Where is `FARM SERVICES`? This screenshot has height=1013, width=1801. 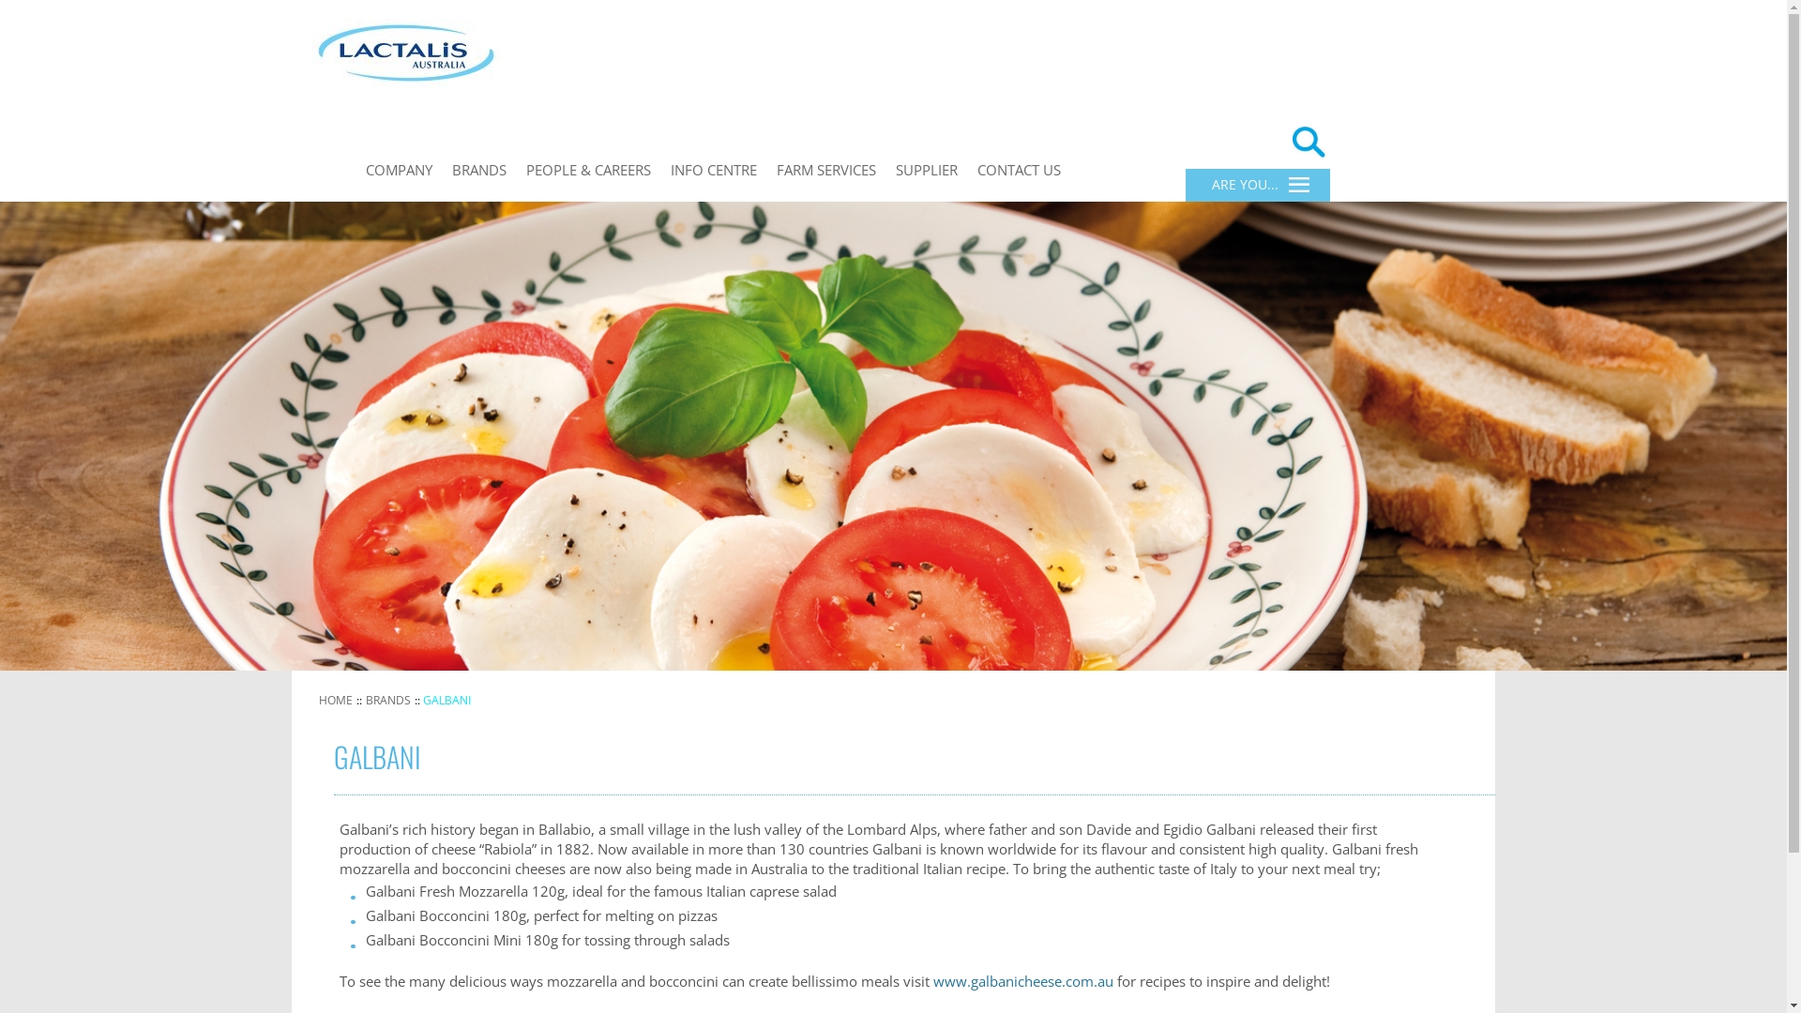
FARM SERVICES is located at coordinates (826, 171).